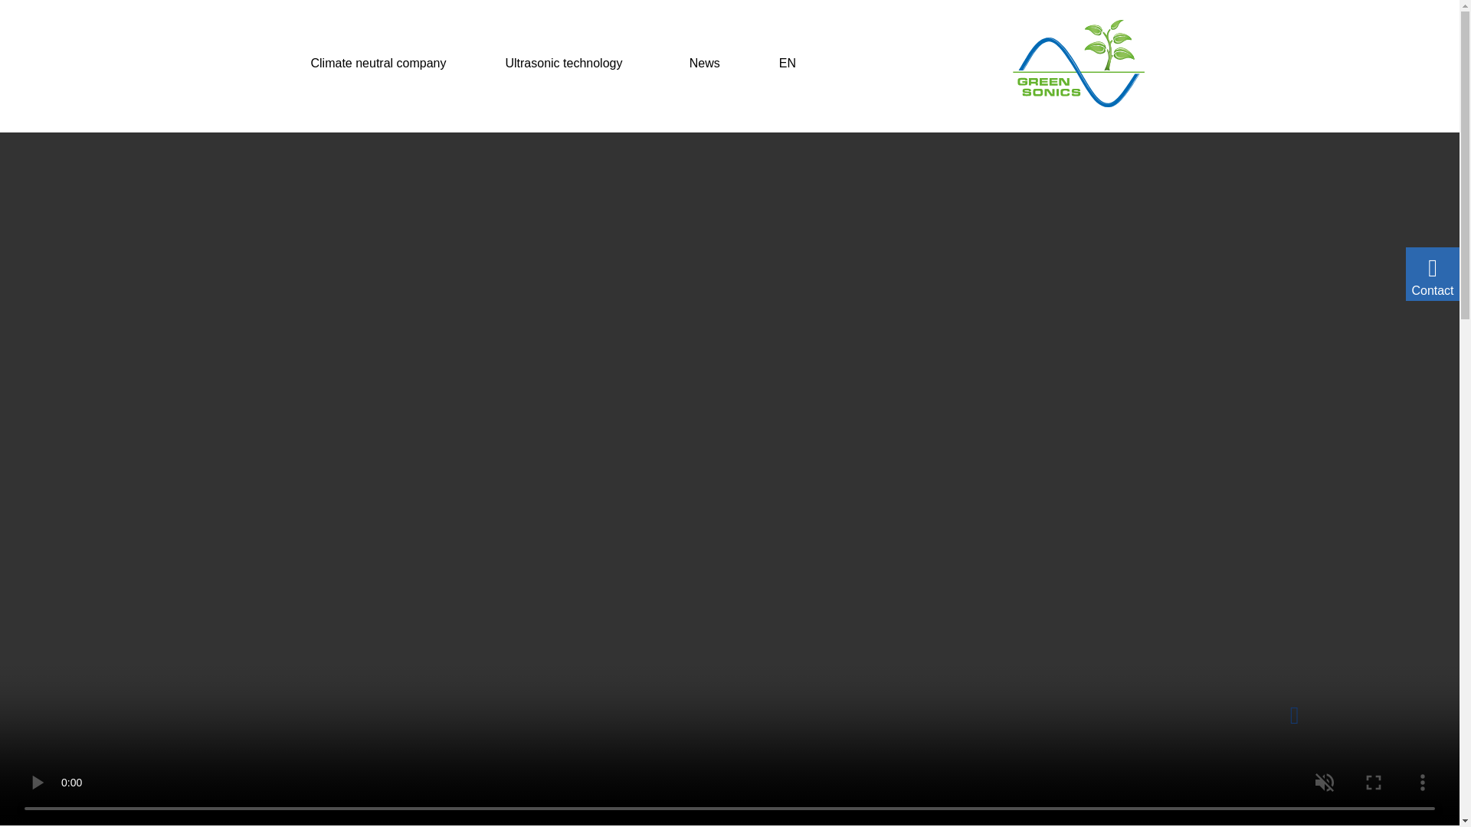 This screenshot has height=827, width=1471. What do you see at coordinates (378, 63) in the screenshot?
I see `Climate neutral company` at bounding box center [378, 63].